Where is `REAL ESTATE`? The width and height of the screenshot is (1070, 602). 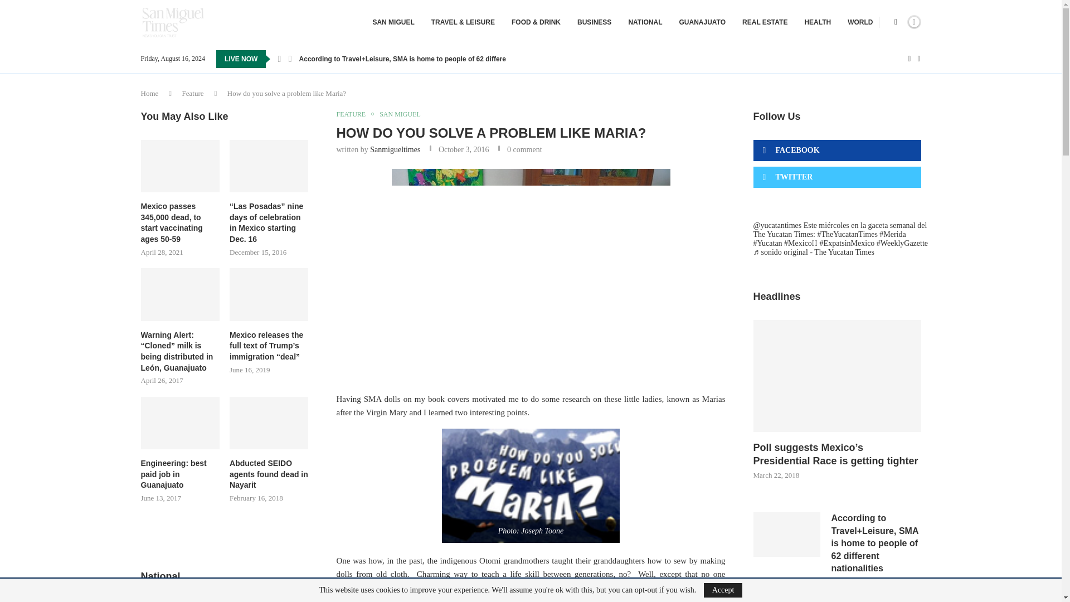 REAL ESTATE is located at coordinates (765, 22).